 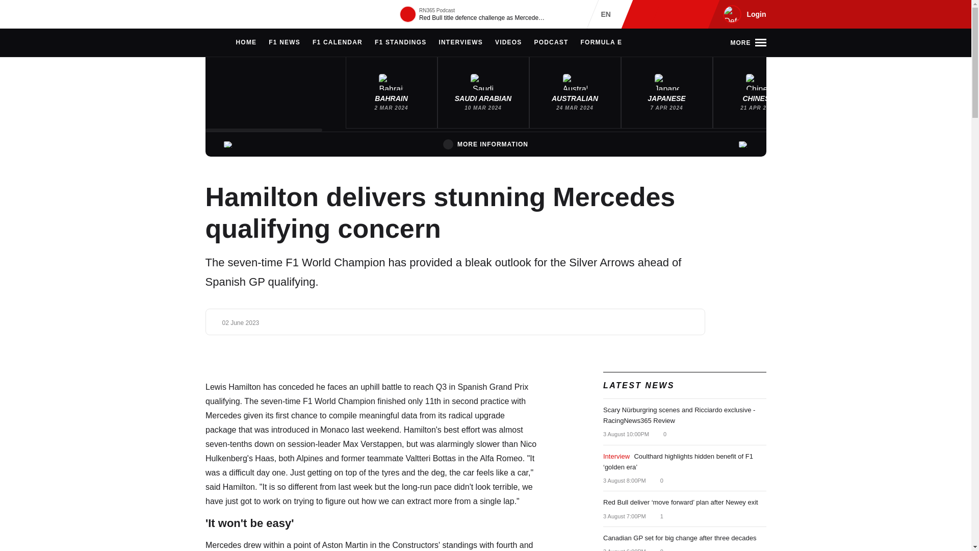 What do you see at coordinates (241, 323) in the screenshot?
I see `Friday 02 June 2023, 4:45PM` at bounding box center [241, 323].